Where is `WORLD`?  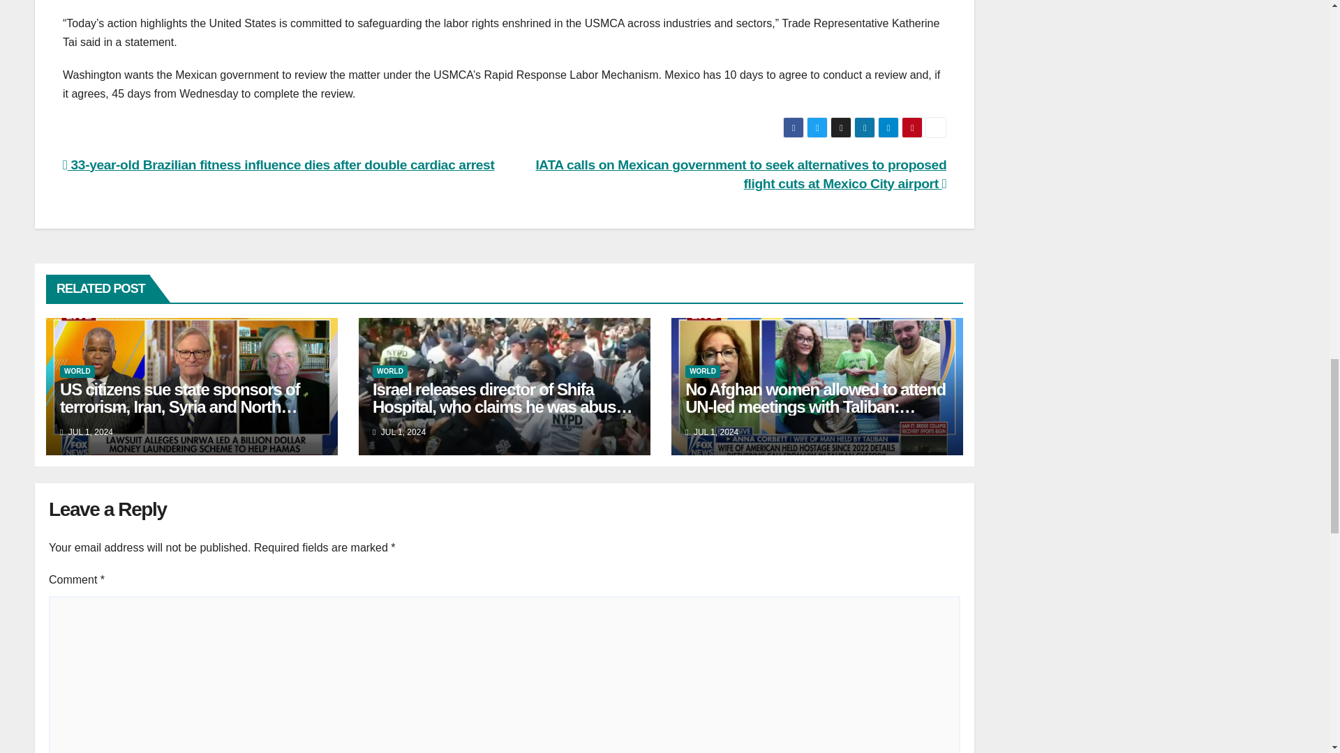 WORLD is located at coordinates (389, 371).